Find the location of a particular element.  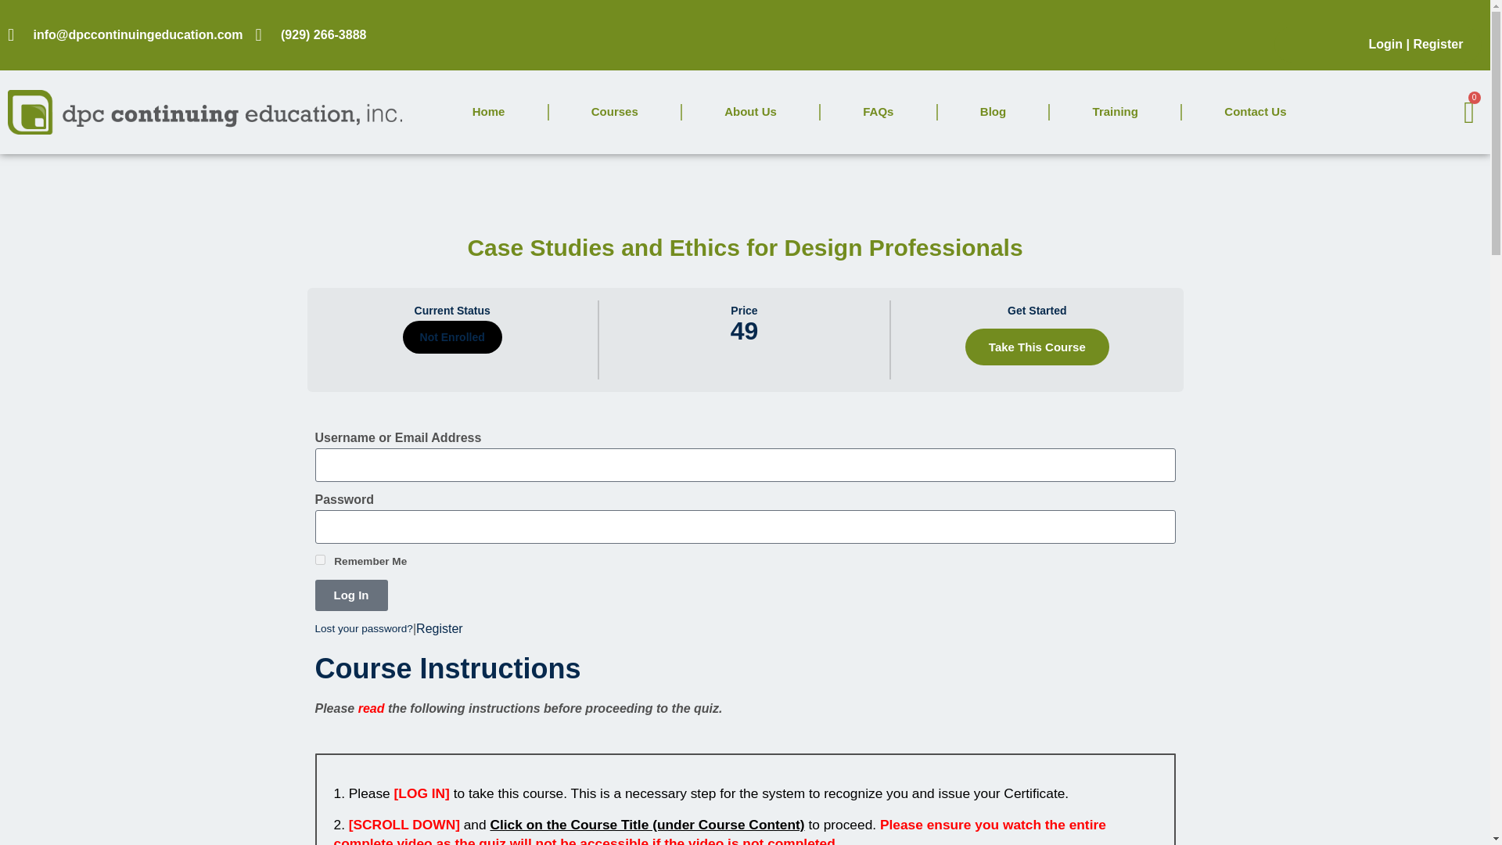

About Us is located at coordinates (751, 112).